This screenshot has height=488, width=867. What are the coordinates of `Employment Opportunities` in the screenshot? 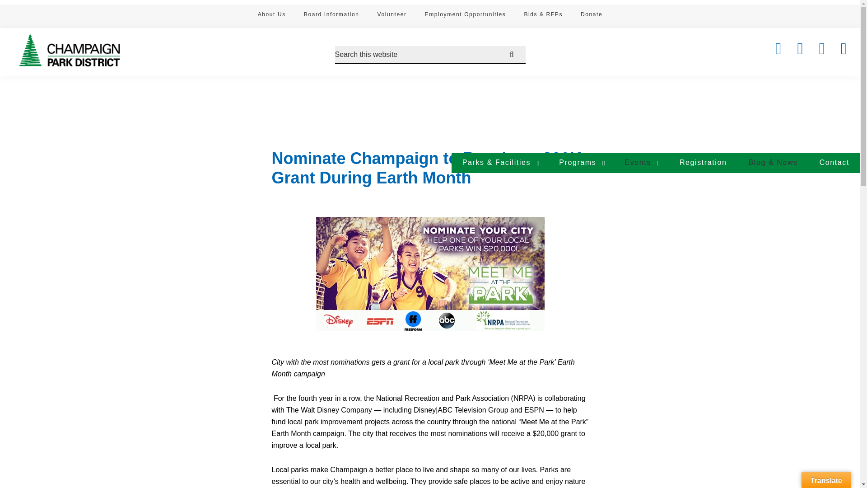 It's located at (465, 16).